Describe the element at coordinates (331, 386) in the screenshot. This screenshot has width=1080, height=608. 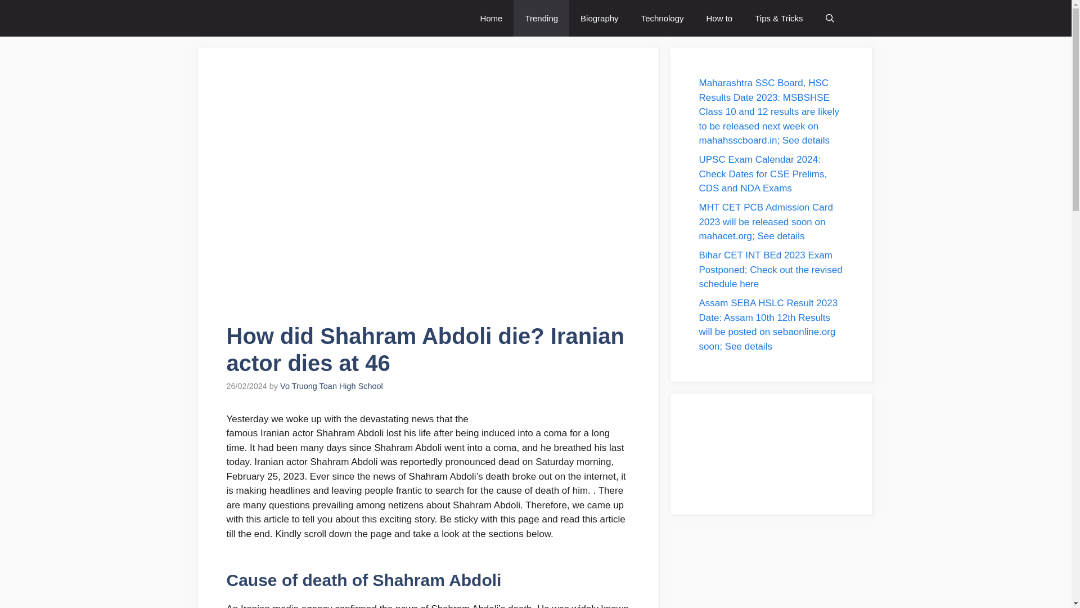
I see `View all posts by Vo Truong Toan High School` at that location.